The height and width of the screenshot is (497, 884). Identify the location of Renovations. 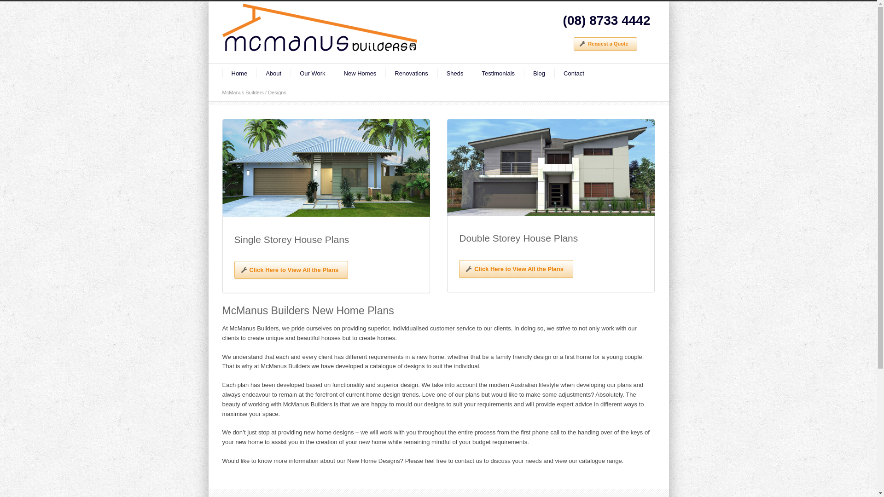
(411, 74).